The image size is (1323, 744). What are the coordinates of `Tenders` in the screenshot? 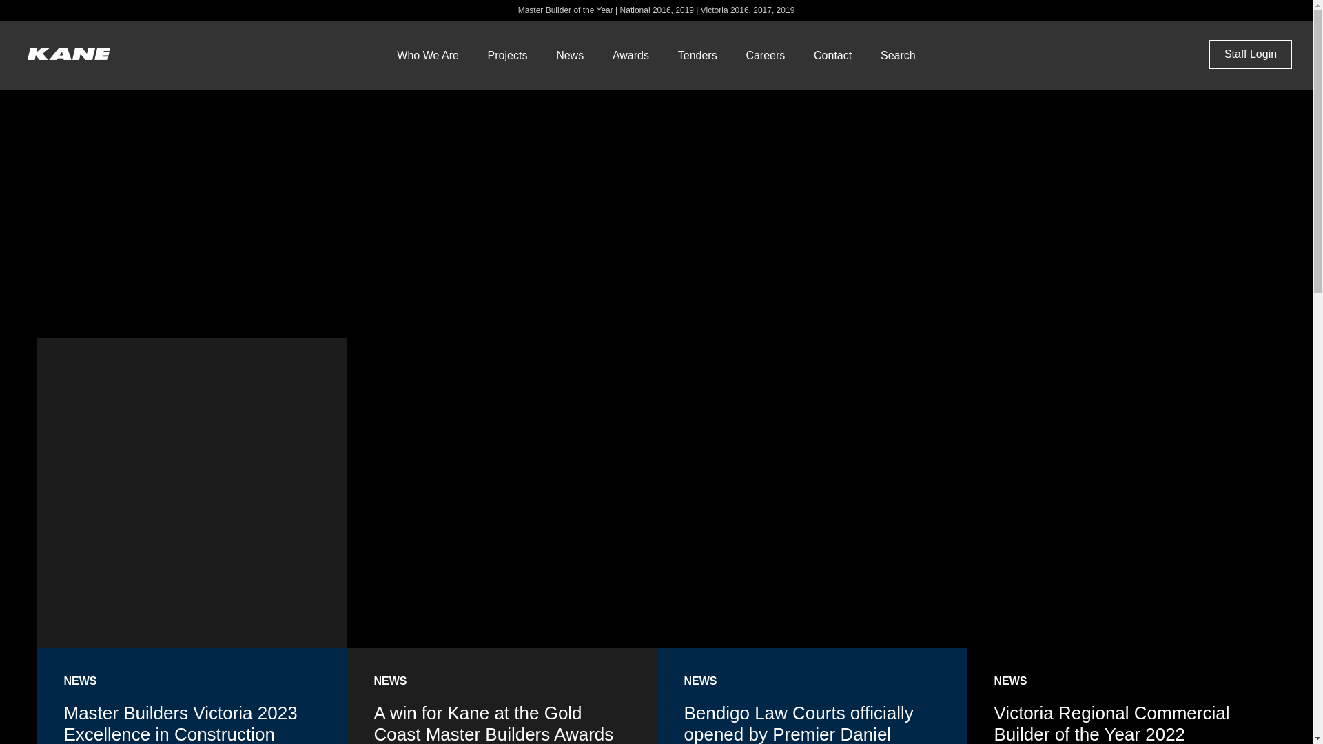 It's located at (697, 55).